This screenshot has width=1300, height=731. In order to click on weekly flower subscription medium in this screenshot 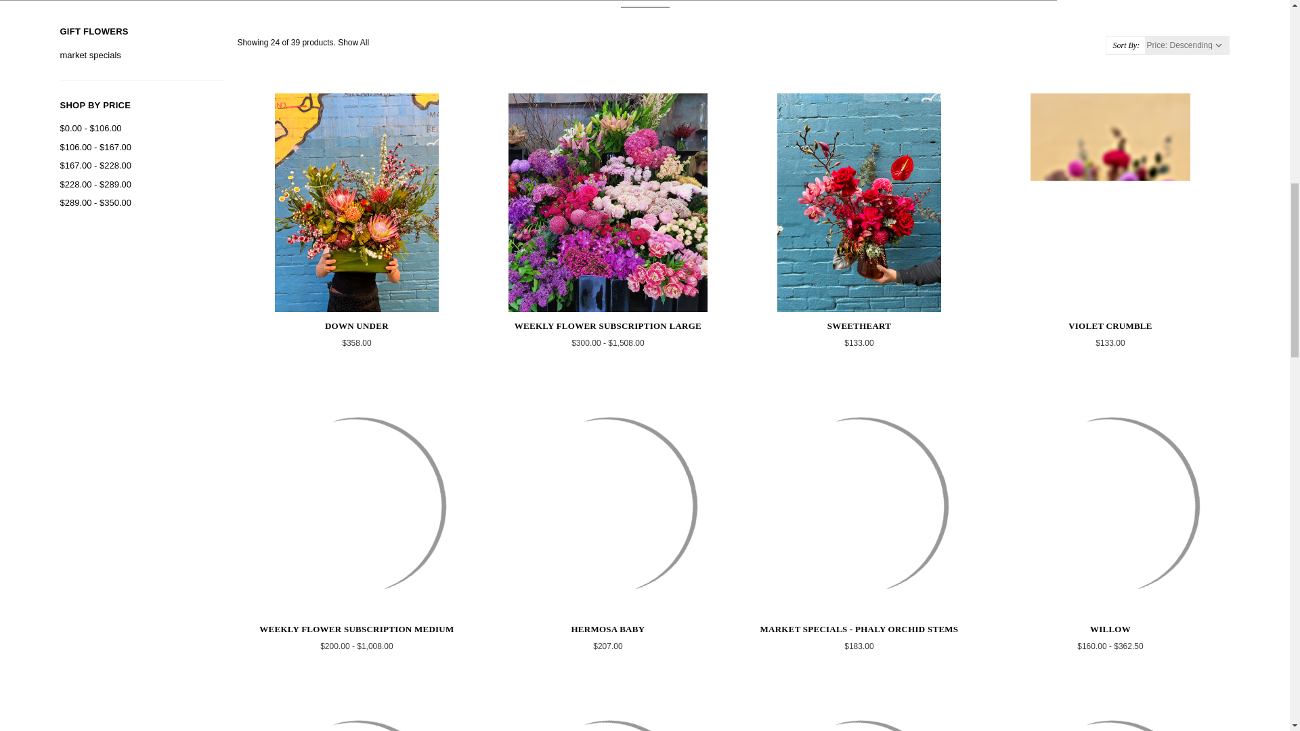, I will do `click(356, 506)`.